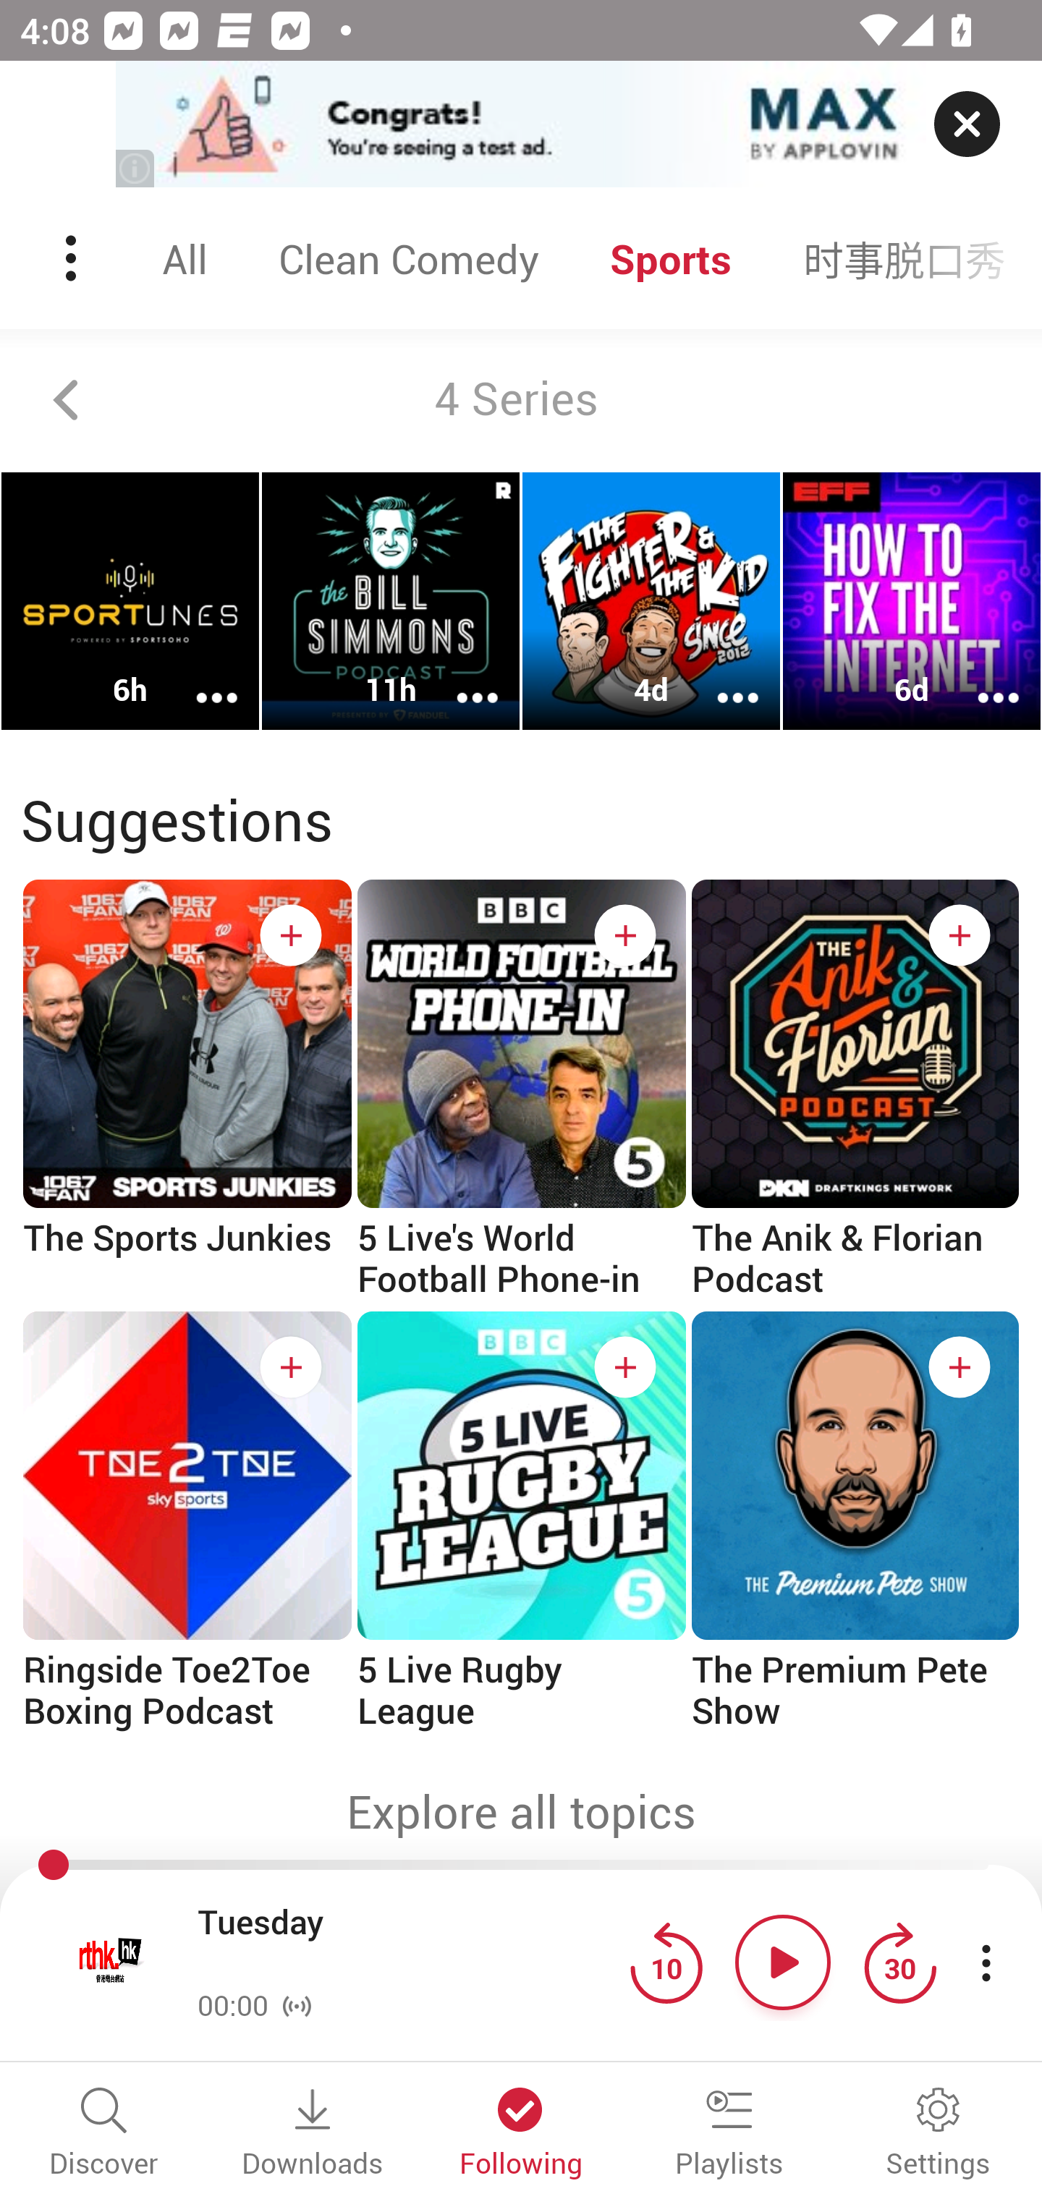 The height and width of the screenshot is (2199, 1042). What do you see at coordinates (185, 258) in the screenshot?
I see `All` at bounding box center [185, 258].